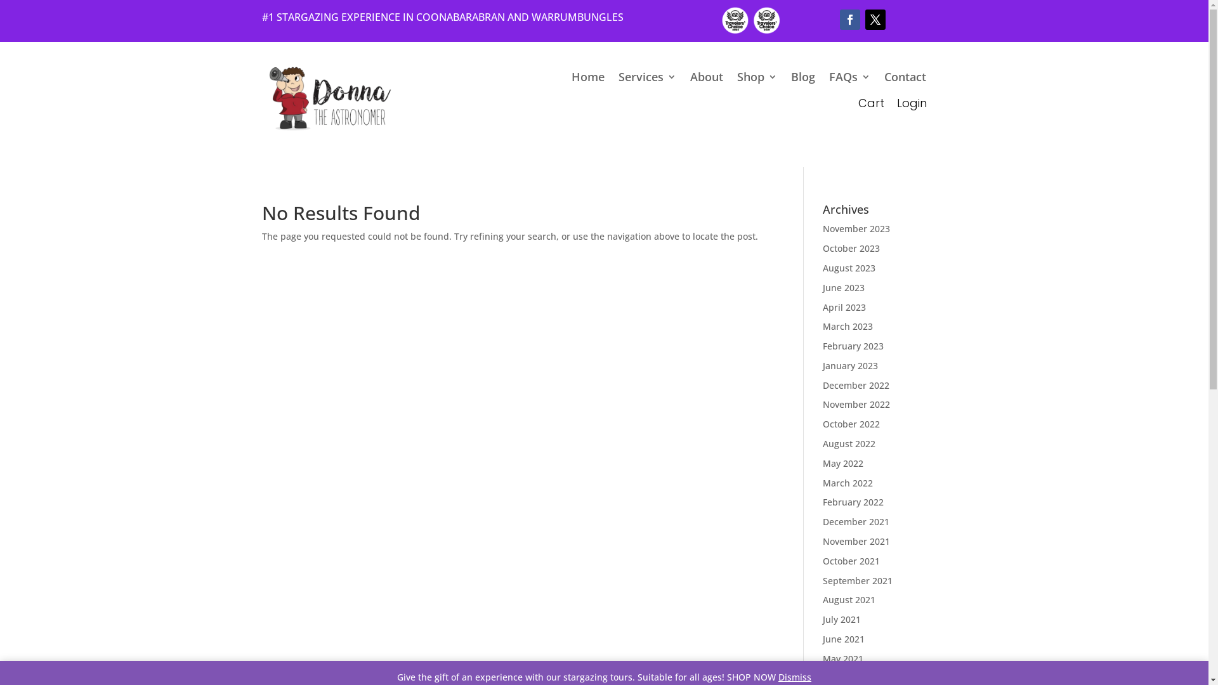  What do you see at coordinates (844, 679) in the screenshot?
I see `April 2021` at bounding box center [844, 679].